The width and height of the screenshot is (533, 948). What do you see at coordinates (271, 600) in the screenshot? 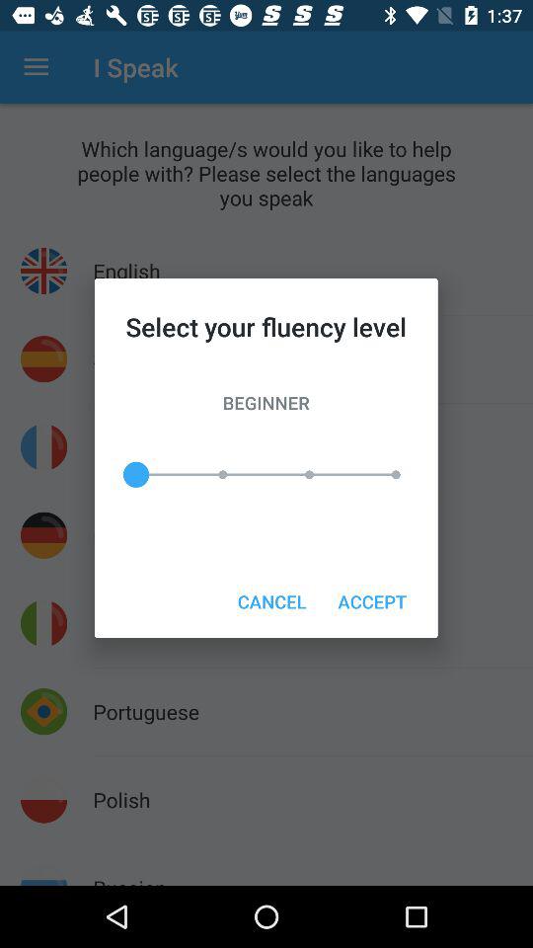
I see `open item to the left of the accept icon` at bounding box center [271, 600].